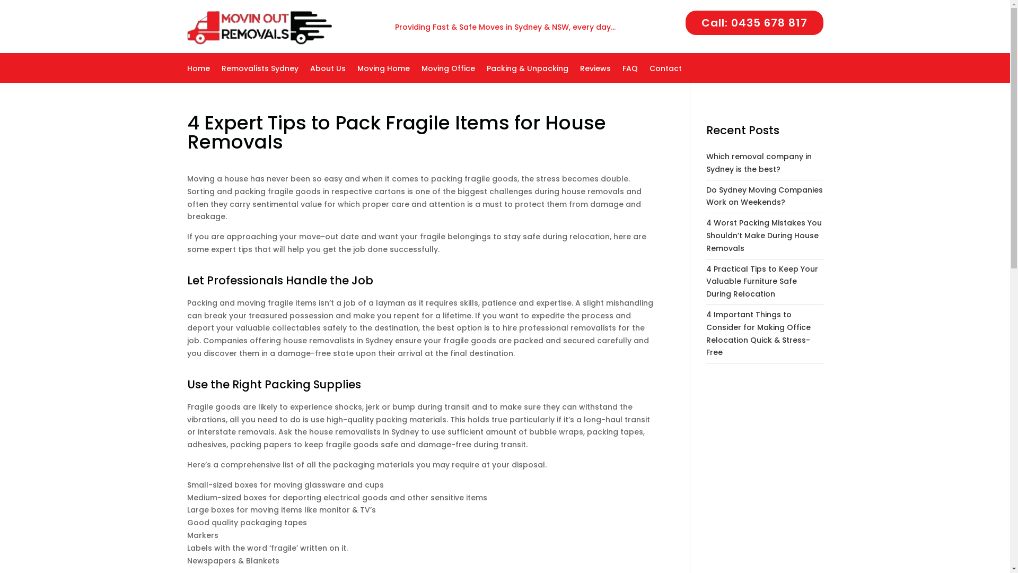 The image size is (1018, 573). I want to click on Do Sydney Moving Companies Work on Weekends?, so click(765, 196).